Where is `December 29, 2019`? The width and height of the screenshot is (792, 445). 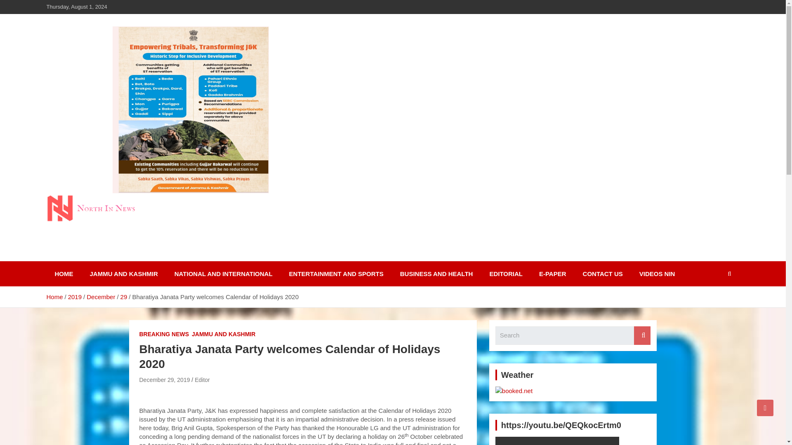
December 29, 2019 is located at coordinates (164, 379).